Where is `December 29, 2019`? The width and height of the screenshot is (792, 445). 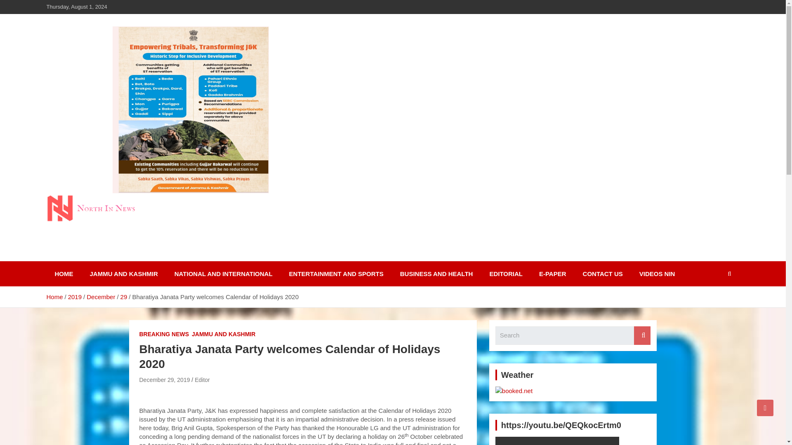
December 29, 2019 is located at coordinates (164, 379).